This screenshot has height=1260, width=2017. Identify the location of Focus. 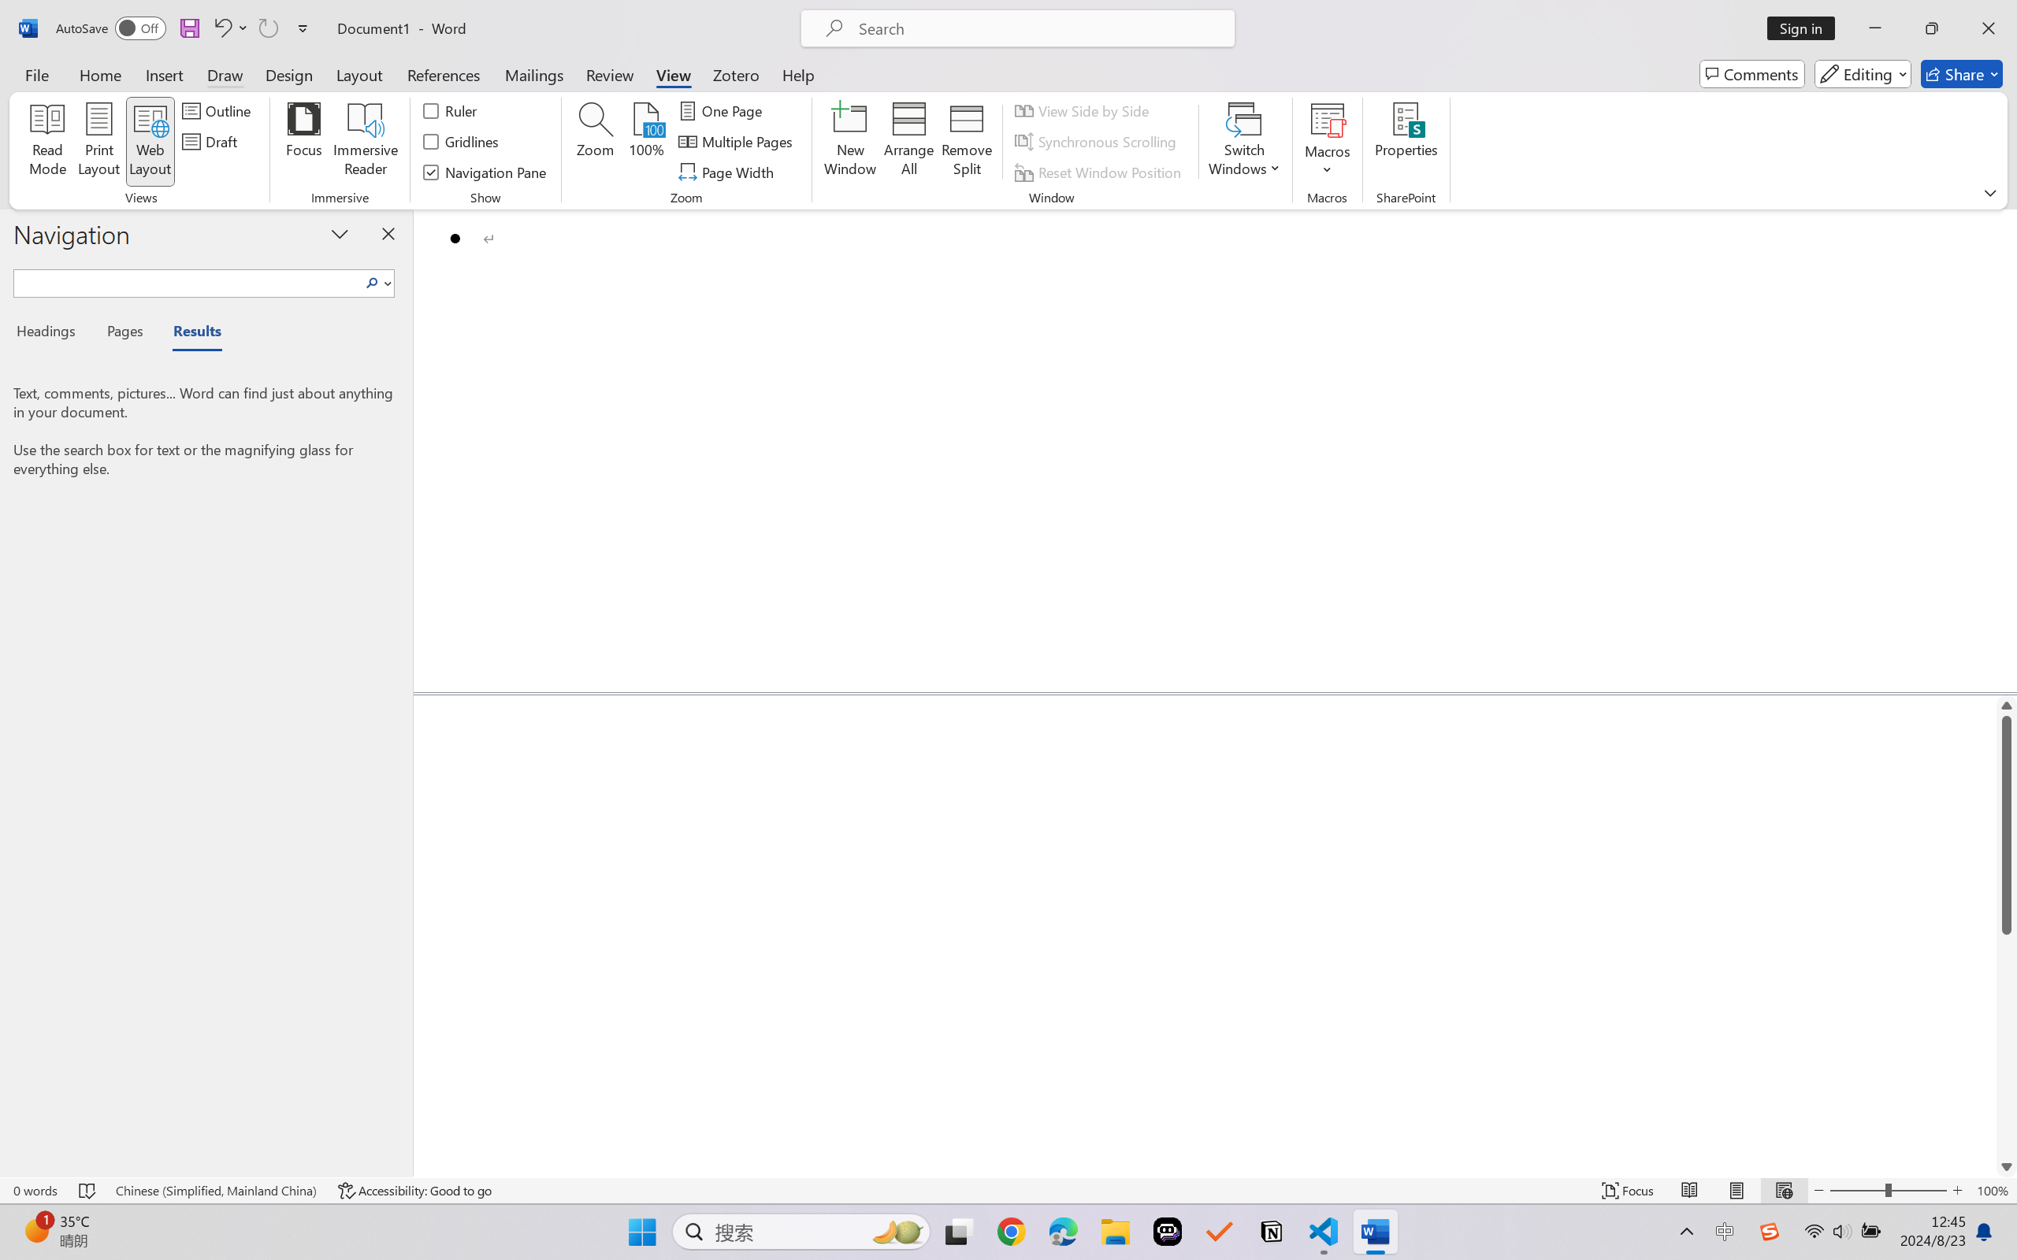
(304, 142).